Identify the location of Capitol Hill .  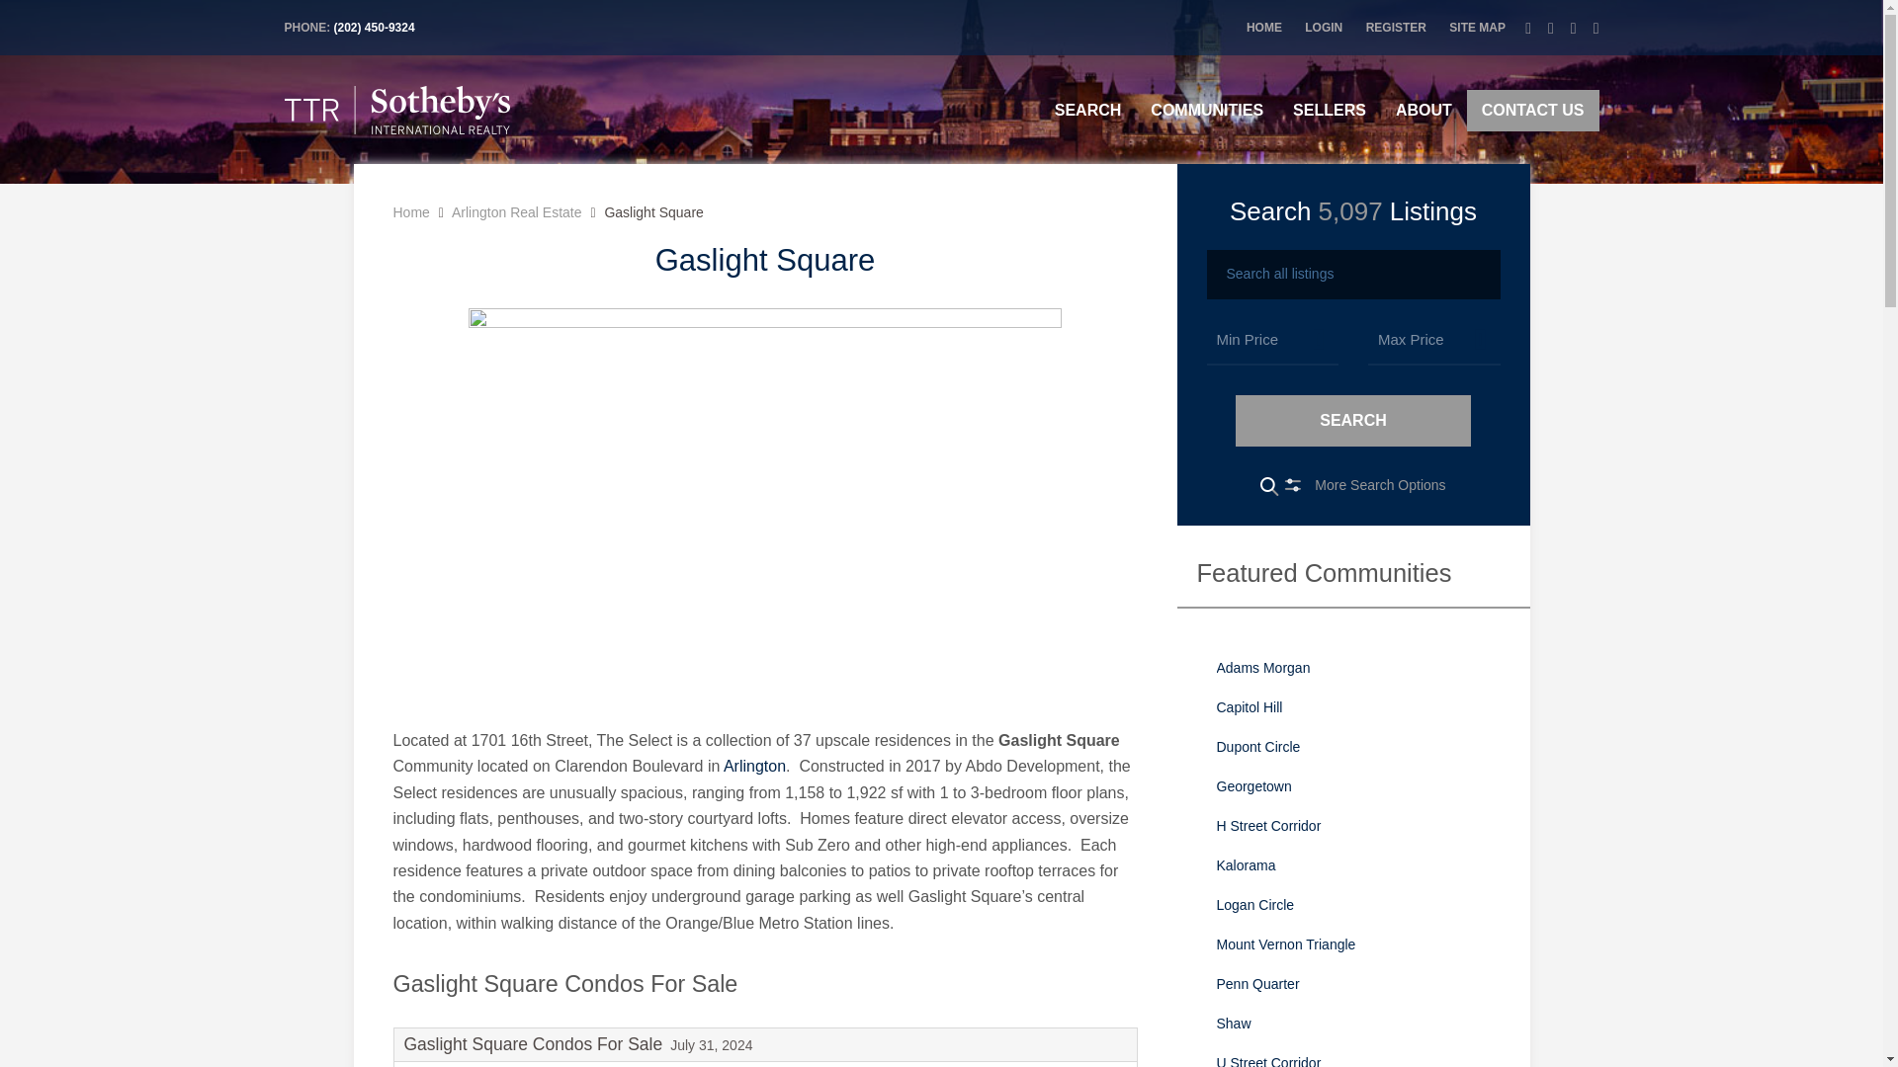
(1352, 706).